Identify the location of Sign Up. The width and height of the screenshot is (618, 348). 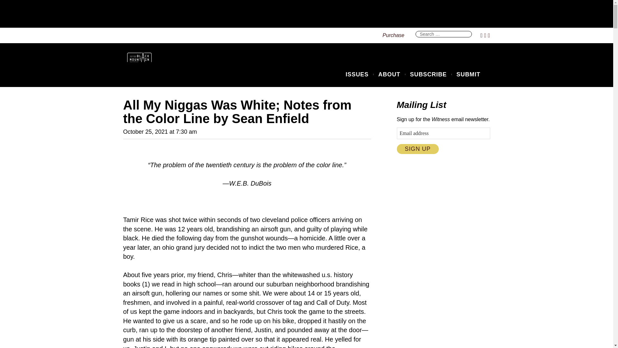
(417, 149).